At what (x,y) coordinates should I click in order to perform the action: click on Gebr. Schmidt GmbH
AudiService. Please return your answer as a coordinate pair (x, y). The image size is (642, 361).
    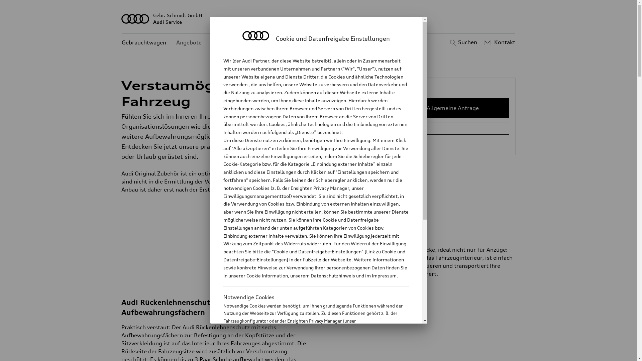
    Looking at the image, I should click on (319, 19).